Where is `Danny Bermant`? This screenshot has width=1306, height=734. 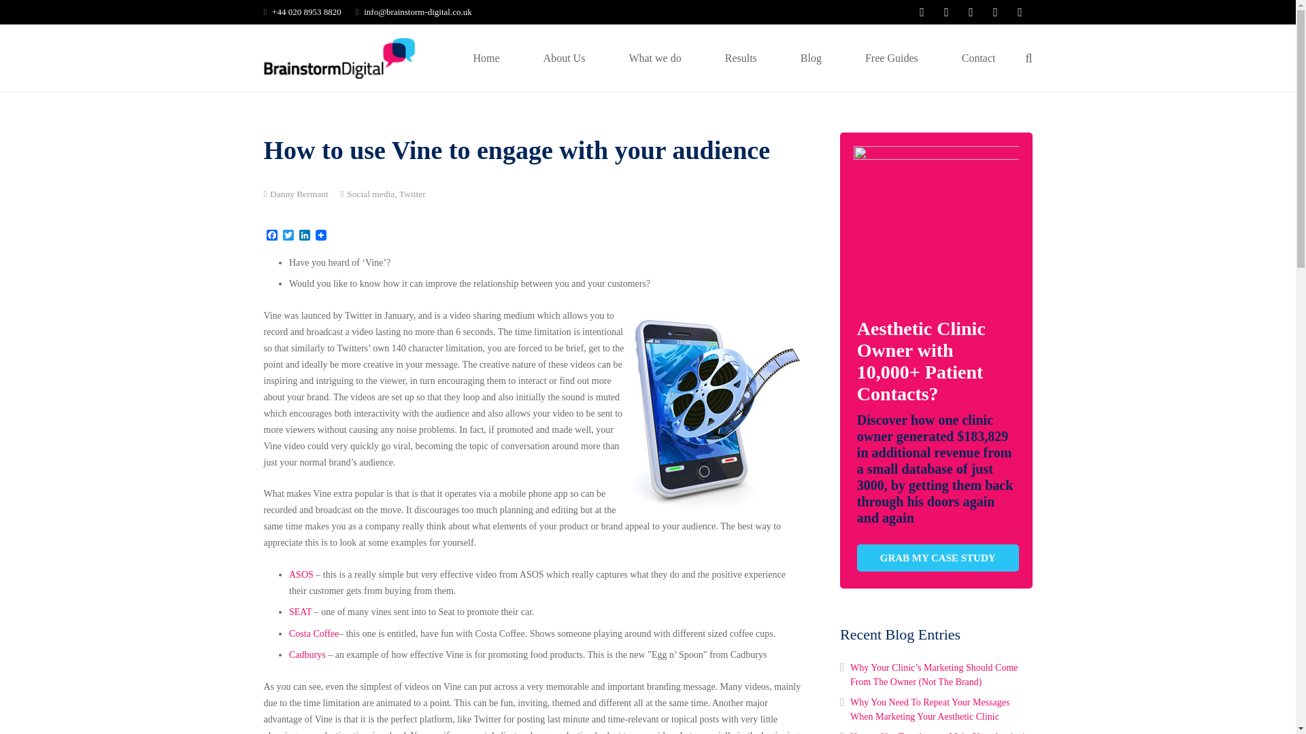
Danny Bermant is located at coordinates (299, 193).